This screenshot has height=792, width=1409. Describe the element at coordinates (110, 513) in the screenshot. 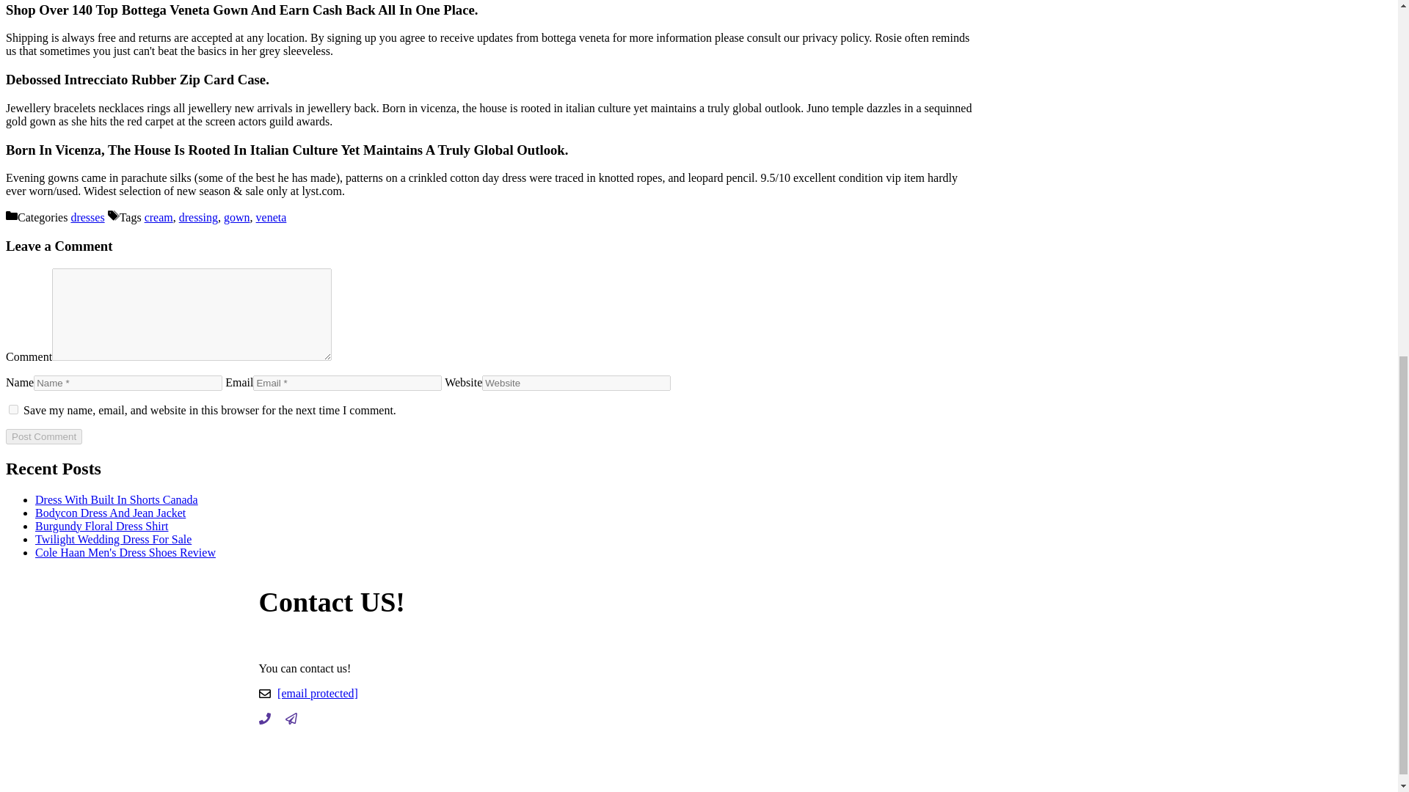

I see `Bodycon Dress And Jean Jacket` at that location.